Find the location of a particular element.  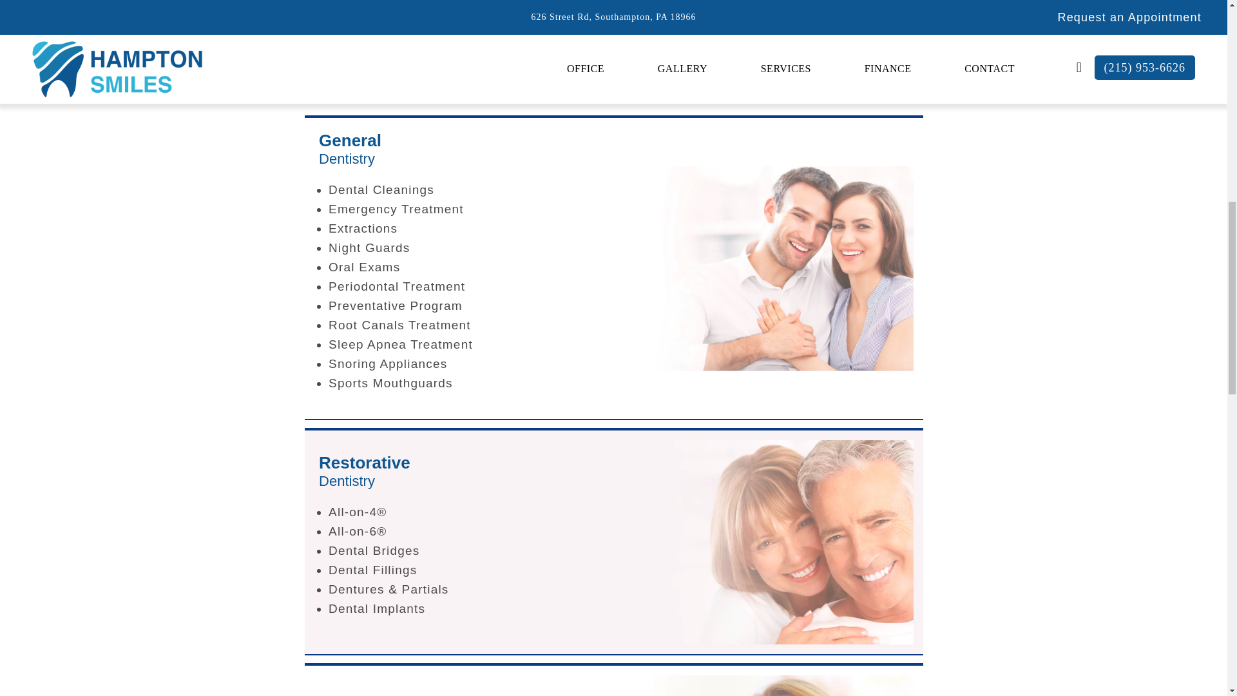

Sleep Apnea Treatment is located at coordinates (478, 344).